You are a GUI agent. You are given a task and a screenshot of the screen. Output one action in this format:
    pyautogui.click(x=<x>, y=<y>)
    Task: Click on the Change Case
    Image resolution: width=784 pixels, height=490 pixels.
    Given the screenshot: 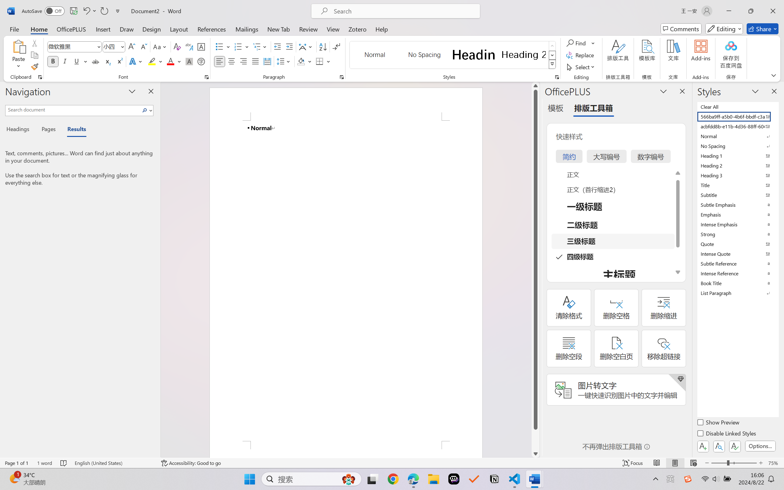 What is the action you would take?
    pyautogui.click(x=160, y=47)
    